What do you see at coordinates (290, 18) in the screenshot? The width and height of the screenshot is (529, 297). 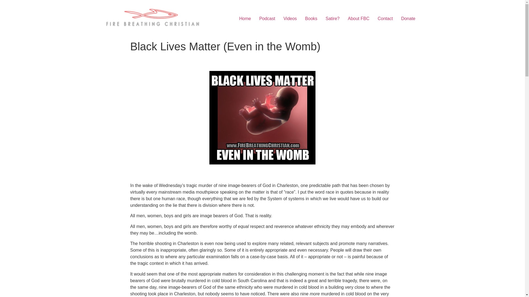 I see `Videos` at bounding box center [290, 18].